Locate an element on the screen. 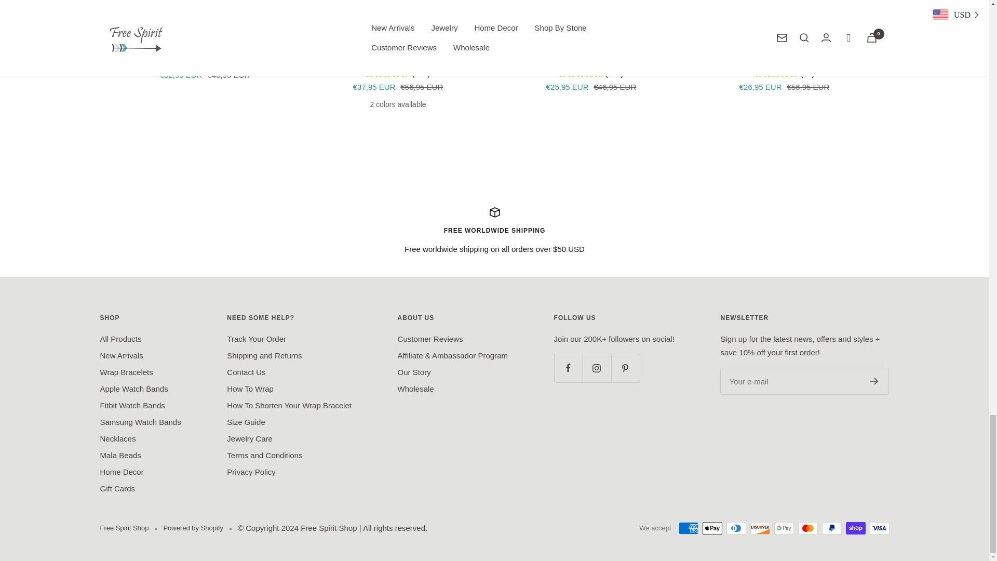 This screenshot has height=561, width=997. Register is located at coordinates (873, 381).